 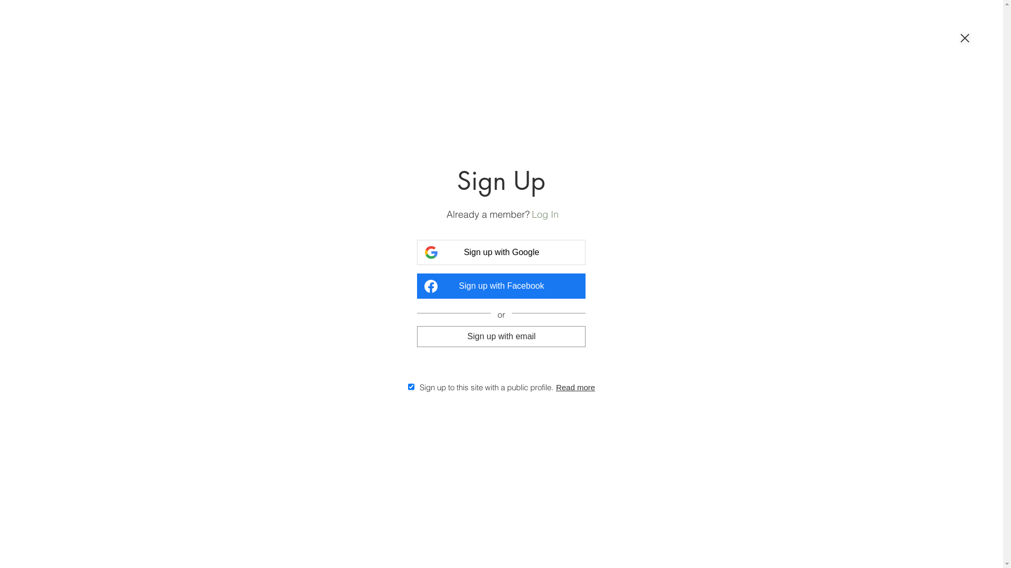 What do you see at coordinates (501, 286) in the screenshot?
I see `Sign up with Facebook` at bounding box center [501, 286].